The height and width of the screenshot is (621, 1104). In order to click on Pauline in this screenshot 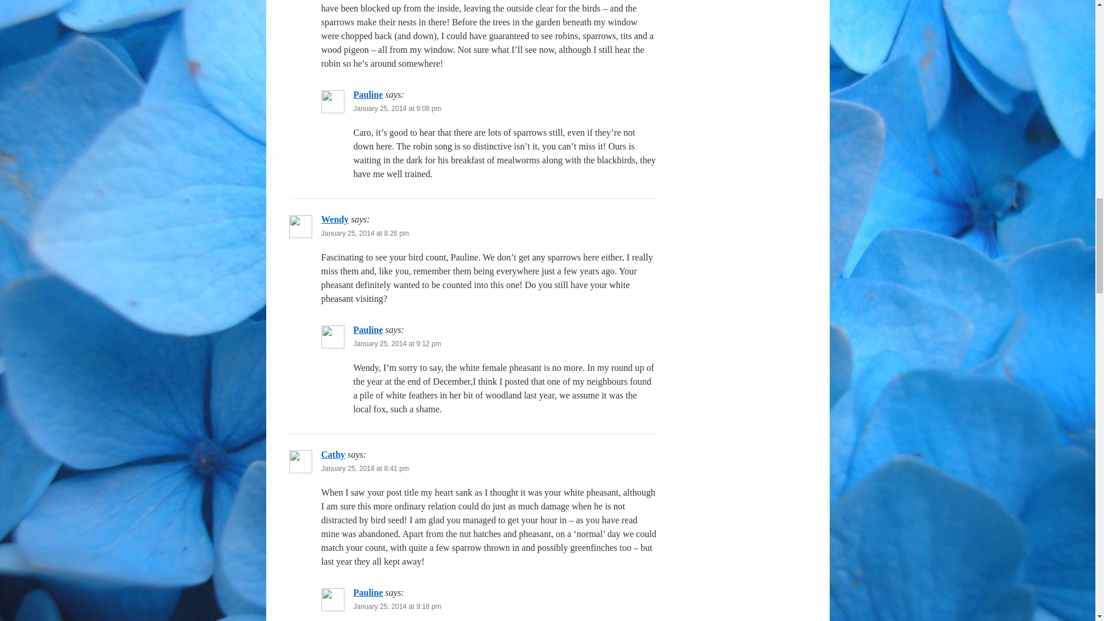, I will do `click(368, 94)`.